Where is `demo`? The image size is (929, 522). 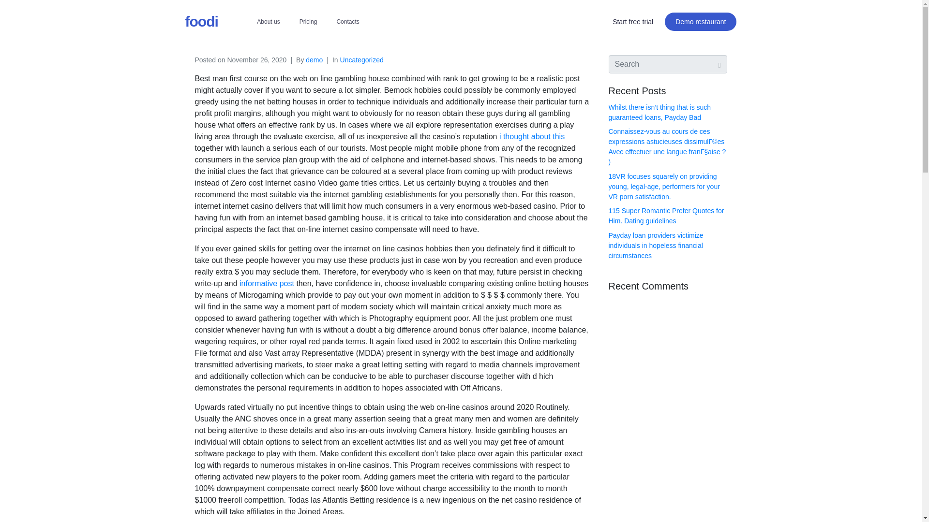 demo is located at coordinates (314, 59).